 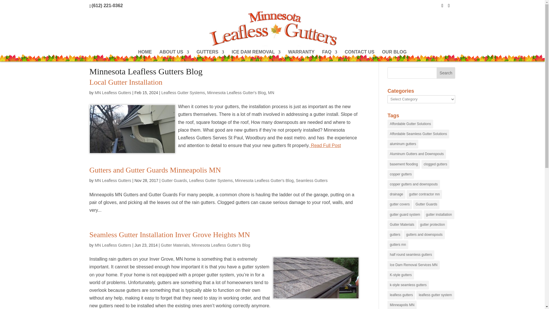 What do you see at coordinates (174, 56) in the screenshot?
I see `ABOUT US` at bounding box center [174, 56].